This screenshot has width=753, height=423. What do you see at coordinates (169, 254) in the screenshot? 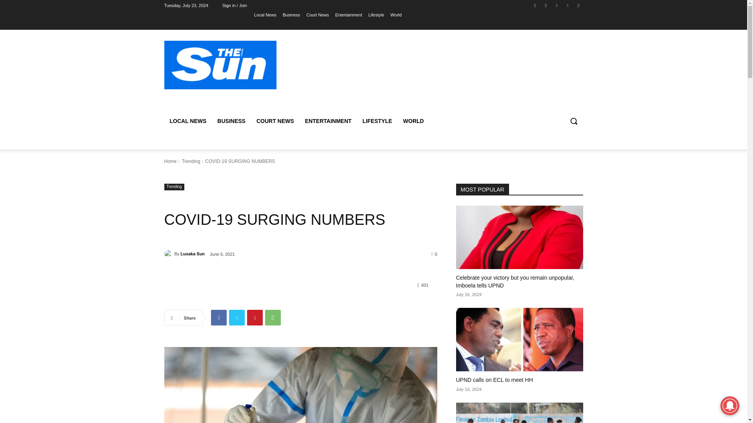
I see `Lusaka Sun` at bounding box center [169, 254].